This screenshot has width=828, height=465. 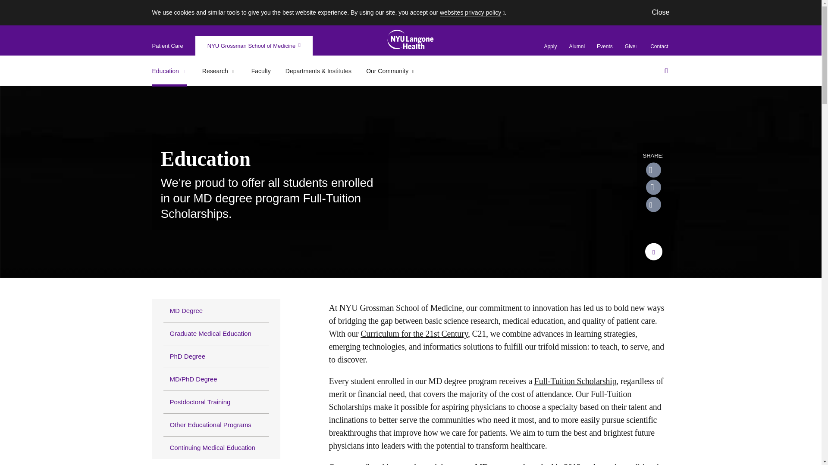 I want to click on Share through facebook, so click(x=653, y=187).